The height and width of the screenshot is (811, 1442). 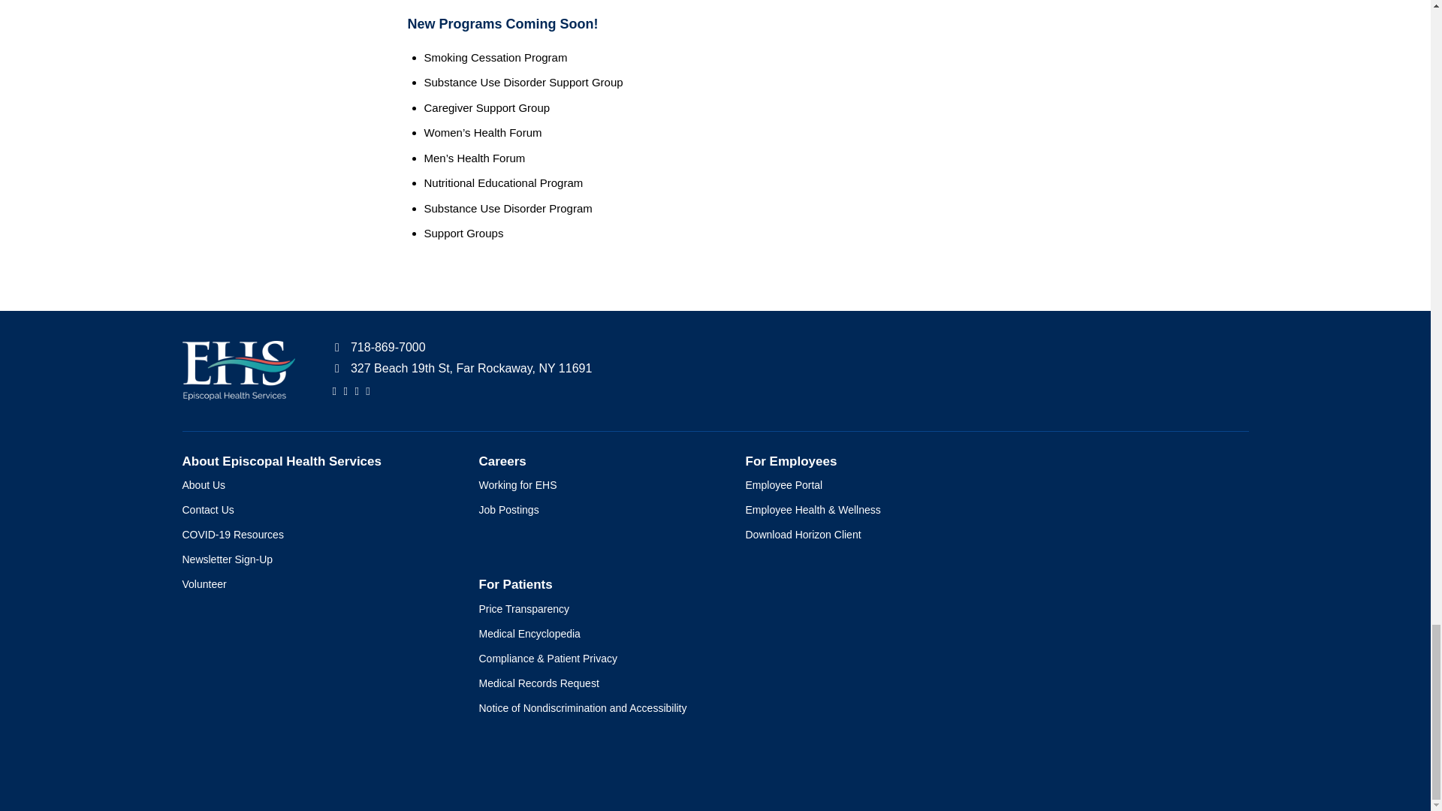 I want to click on COVID-19 Resources, so click(x=315, y=535).